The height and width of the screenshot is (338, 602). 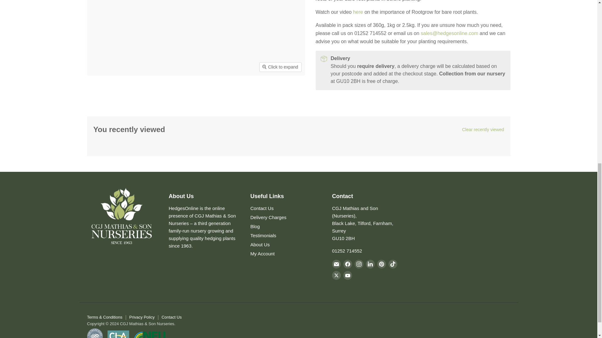 What do you see at coordinates (359, 264) in the screenshot?
I see `Instagram` at bounding box center [359, 264].